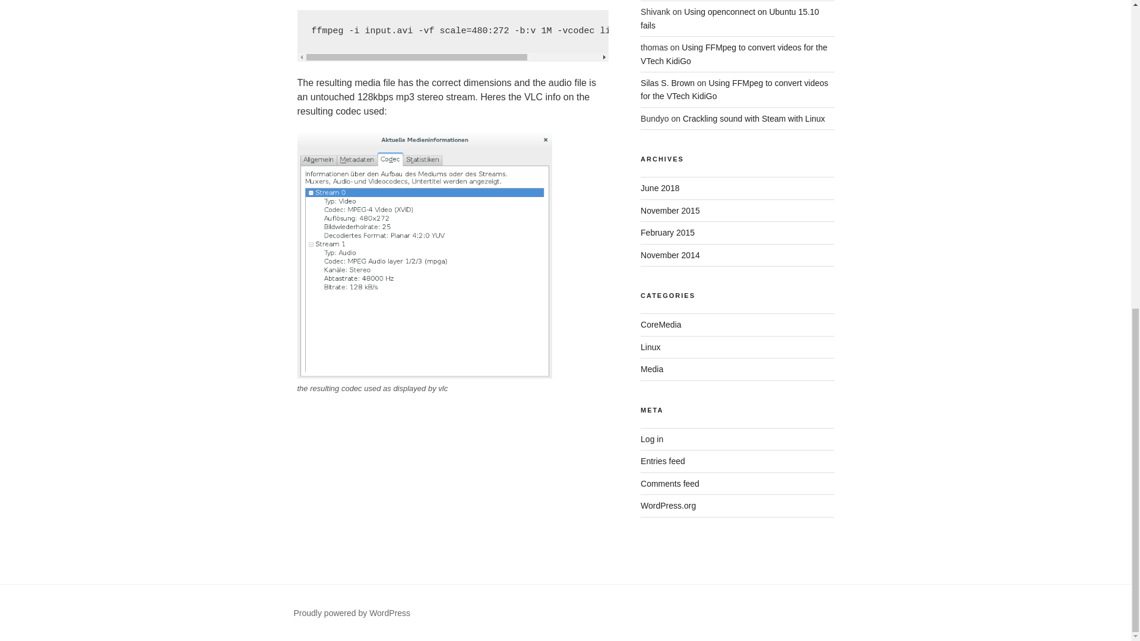 The height and width of the screenshot is (641, 1140). What do you see at coordinates (663, 461) in the screenshot?
I see `Entries feed` at bounding box center [663, 461].